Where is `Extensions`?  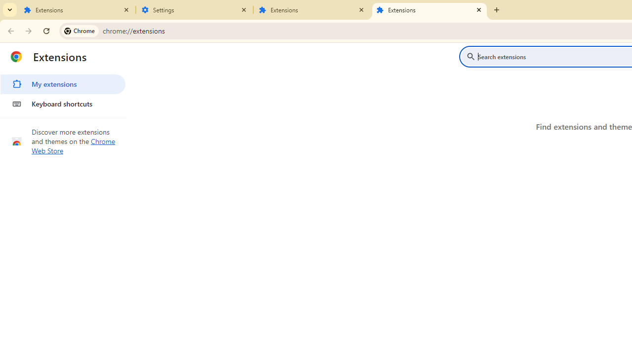
Extensions is located at coordinates (312, 10).